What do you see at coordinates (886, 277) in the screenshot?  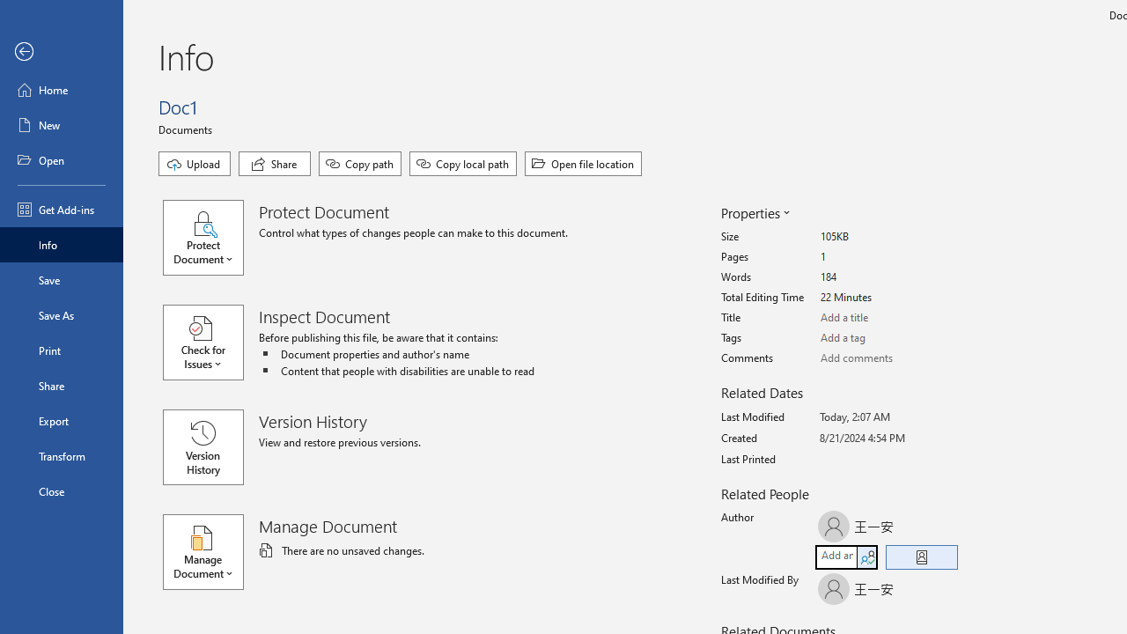 I see `Words` at bounding box center [886, 277].